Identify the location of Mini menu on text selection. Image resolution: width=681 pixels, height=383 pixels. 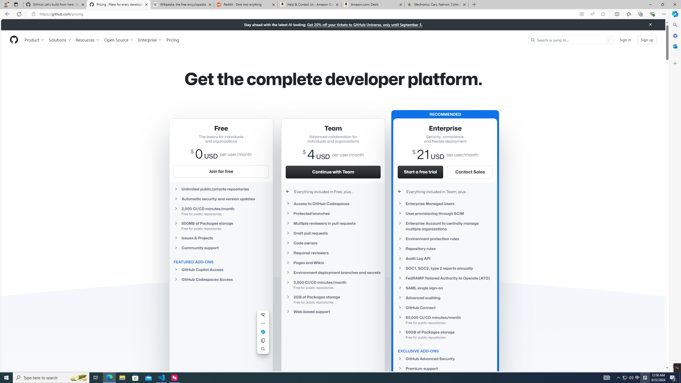
(263, 332).